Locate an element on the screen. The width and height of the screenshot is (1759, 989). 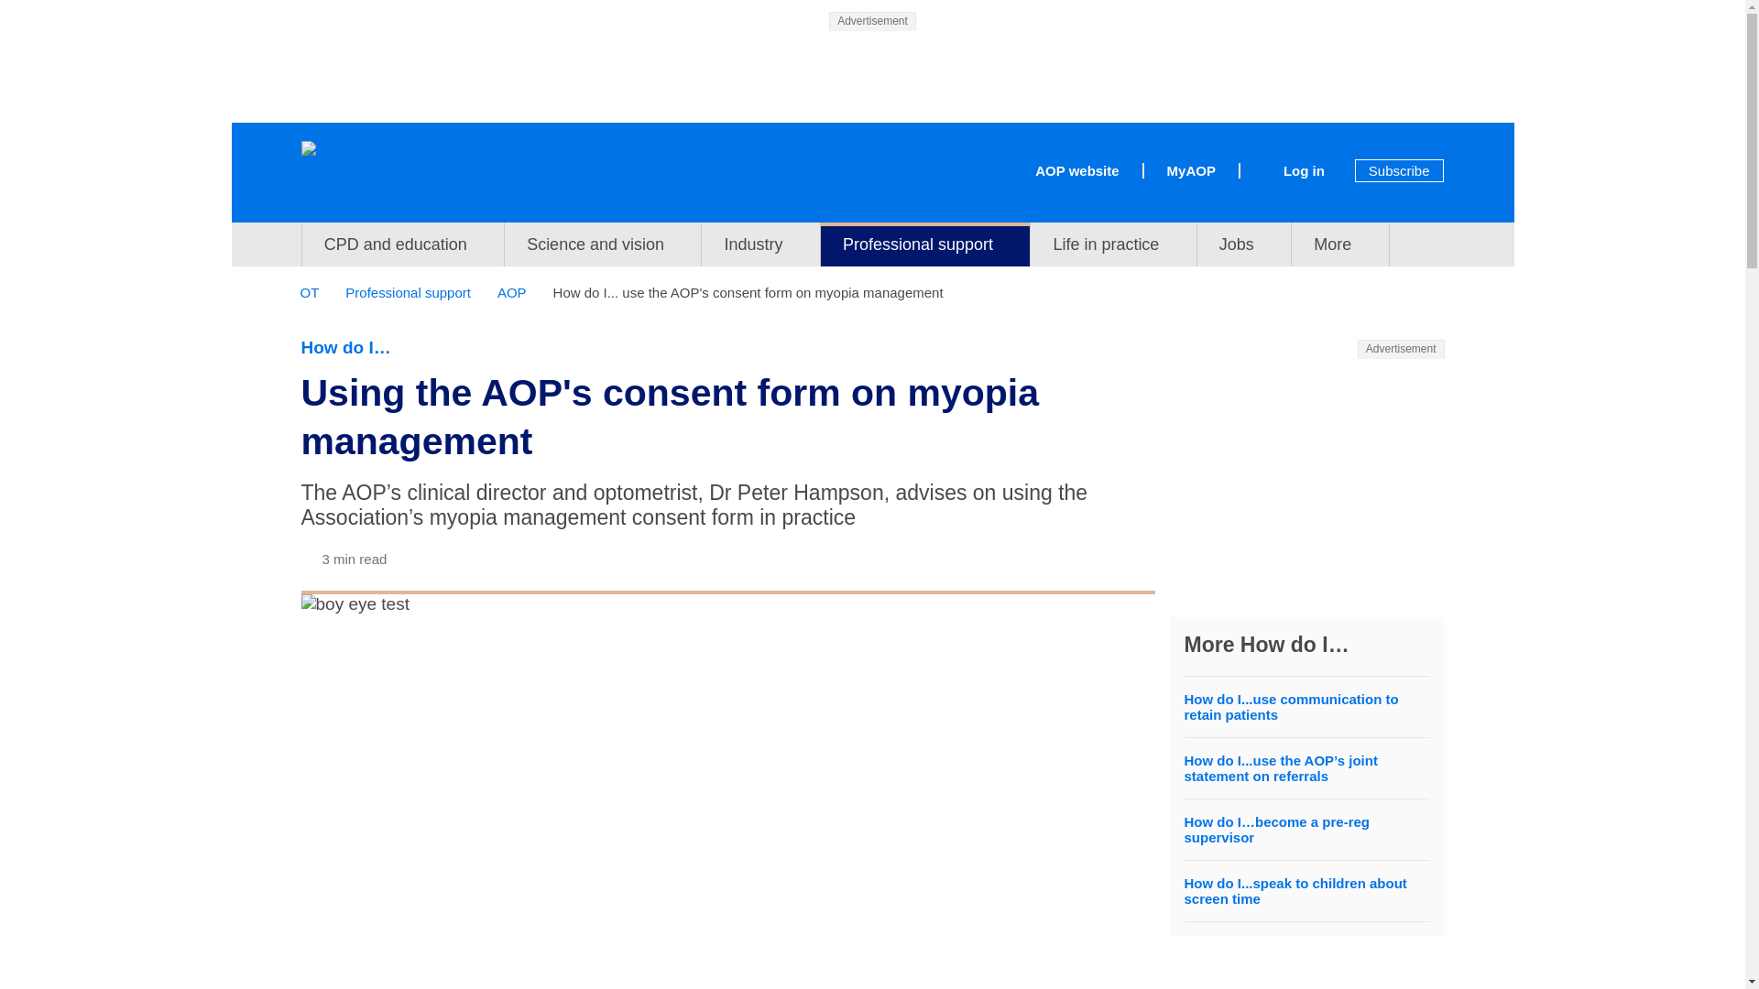
Subscribe is located at coordinates (1399, 170).